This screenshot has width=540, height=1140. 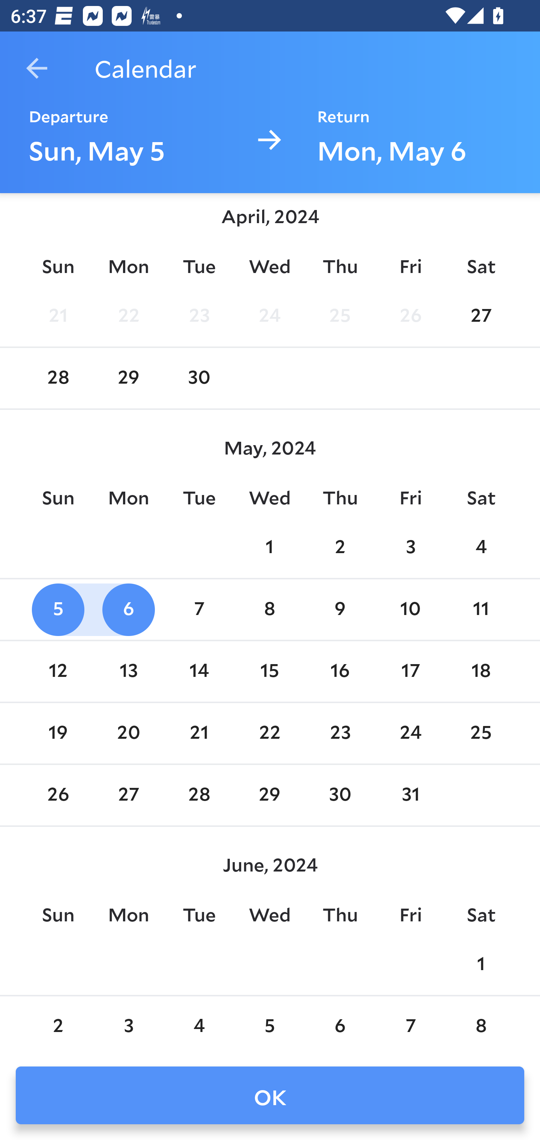 I want to click on 24, so click(x=410, y=733).